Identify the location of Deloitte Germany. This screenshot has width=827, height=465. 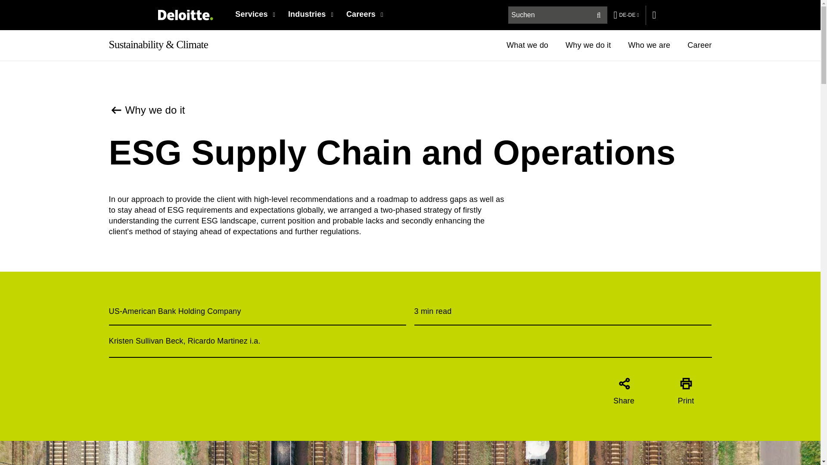
(599, 15).